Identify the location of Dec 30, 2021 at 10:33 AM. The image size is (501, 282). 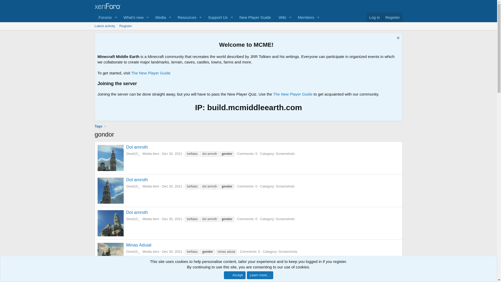
(172, 251).